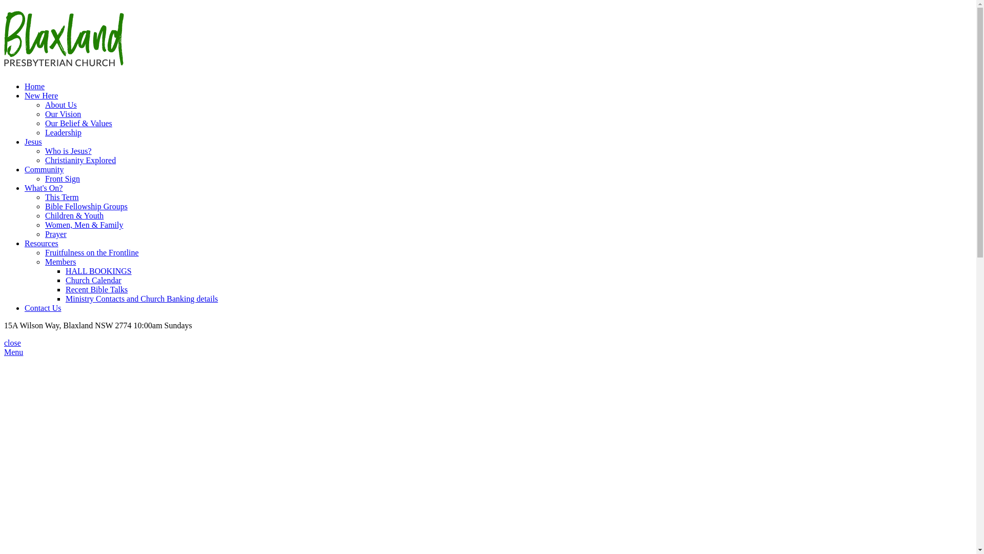  Describe the element at coordinates (69, 151) in the screenshot. I see `Who is Jesus?` at that location.